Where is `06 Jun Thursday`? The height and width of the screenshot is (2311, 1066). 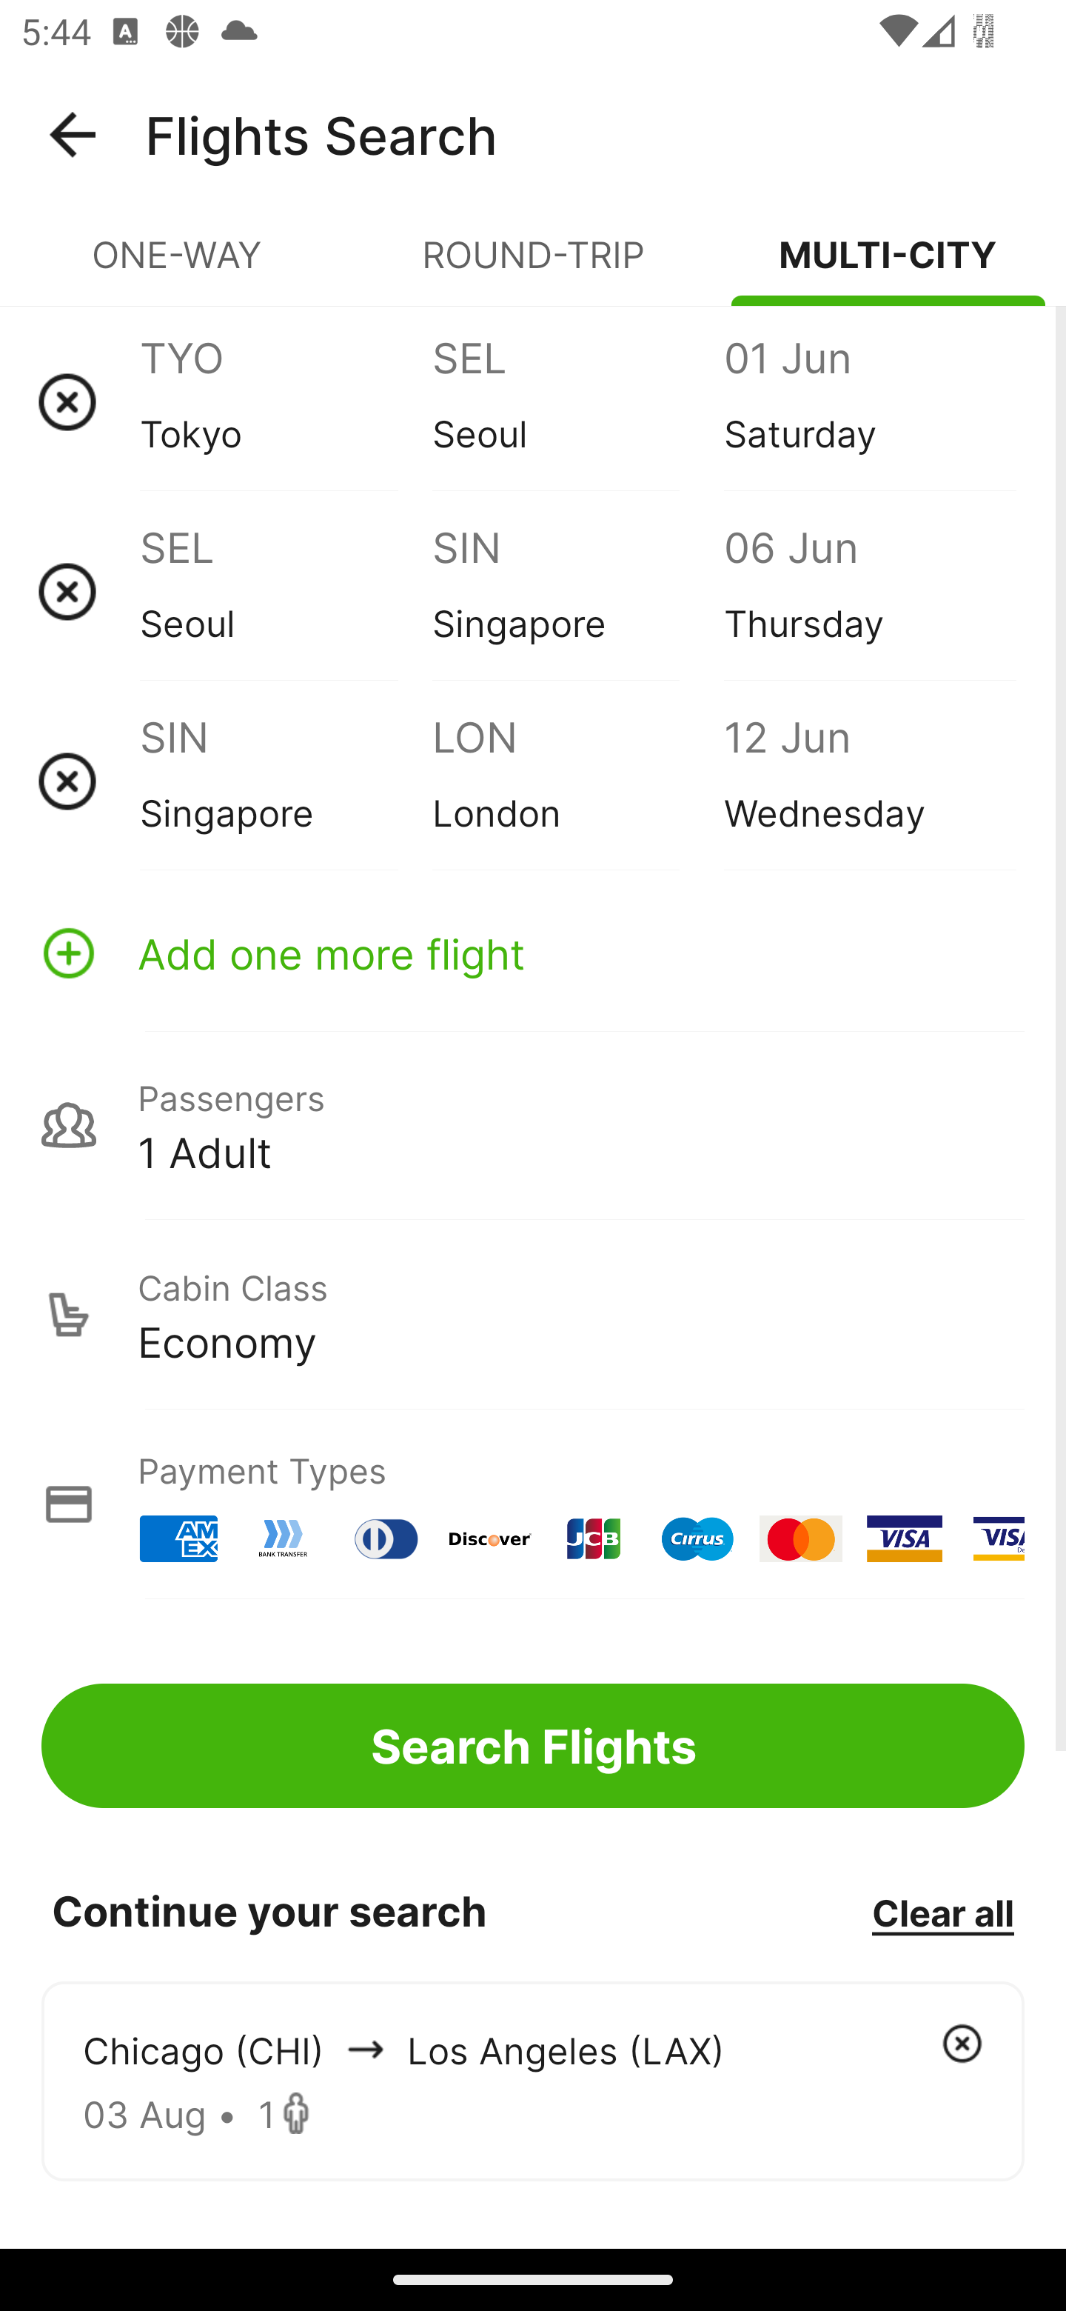 06 Jun Thursday is located at coordinates (869, 591).